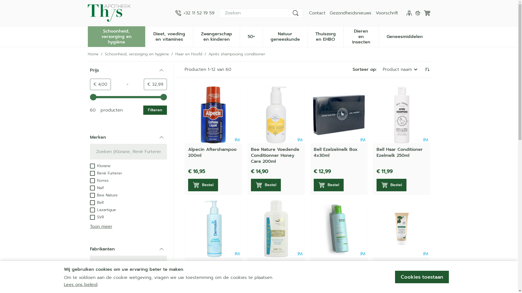 The width and height of the screenshot is (522, 293). Describe the element at coordinates (387, 13) in the screenshot. I see `Voorschrift` at that location.